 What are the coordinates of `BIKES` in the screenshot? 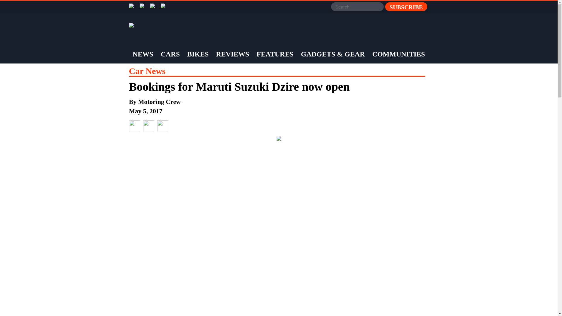 It's located at (197, 54).